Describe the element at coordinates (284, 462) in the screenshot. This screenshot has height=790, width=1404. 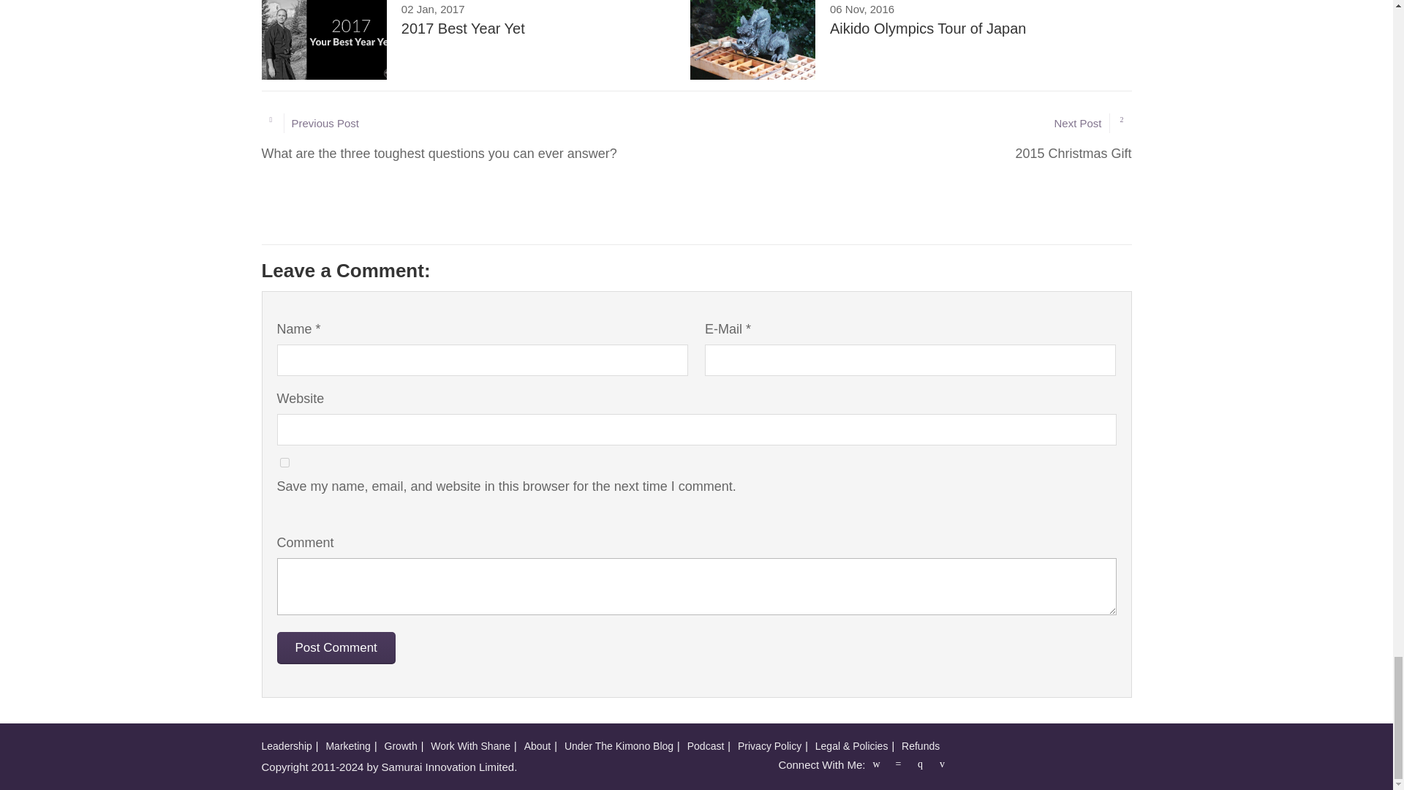
I see `yes` at that location.